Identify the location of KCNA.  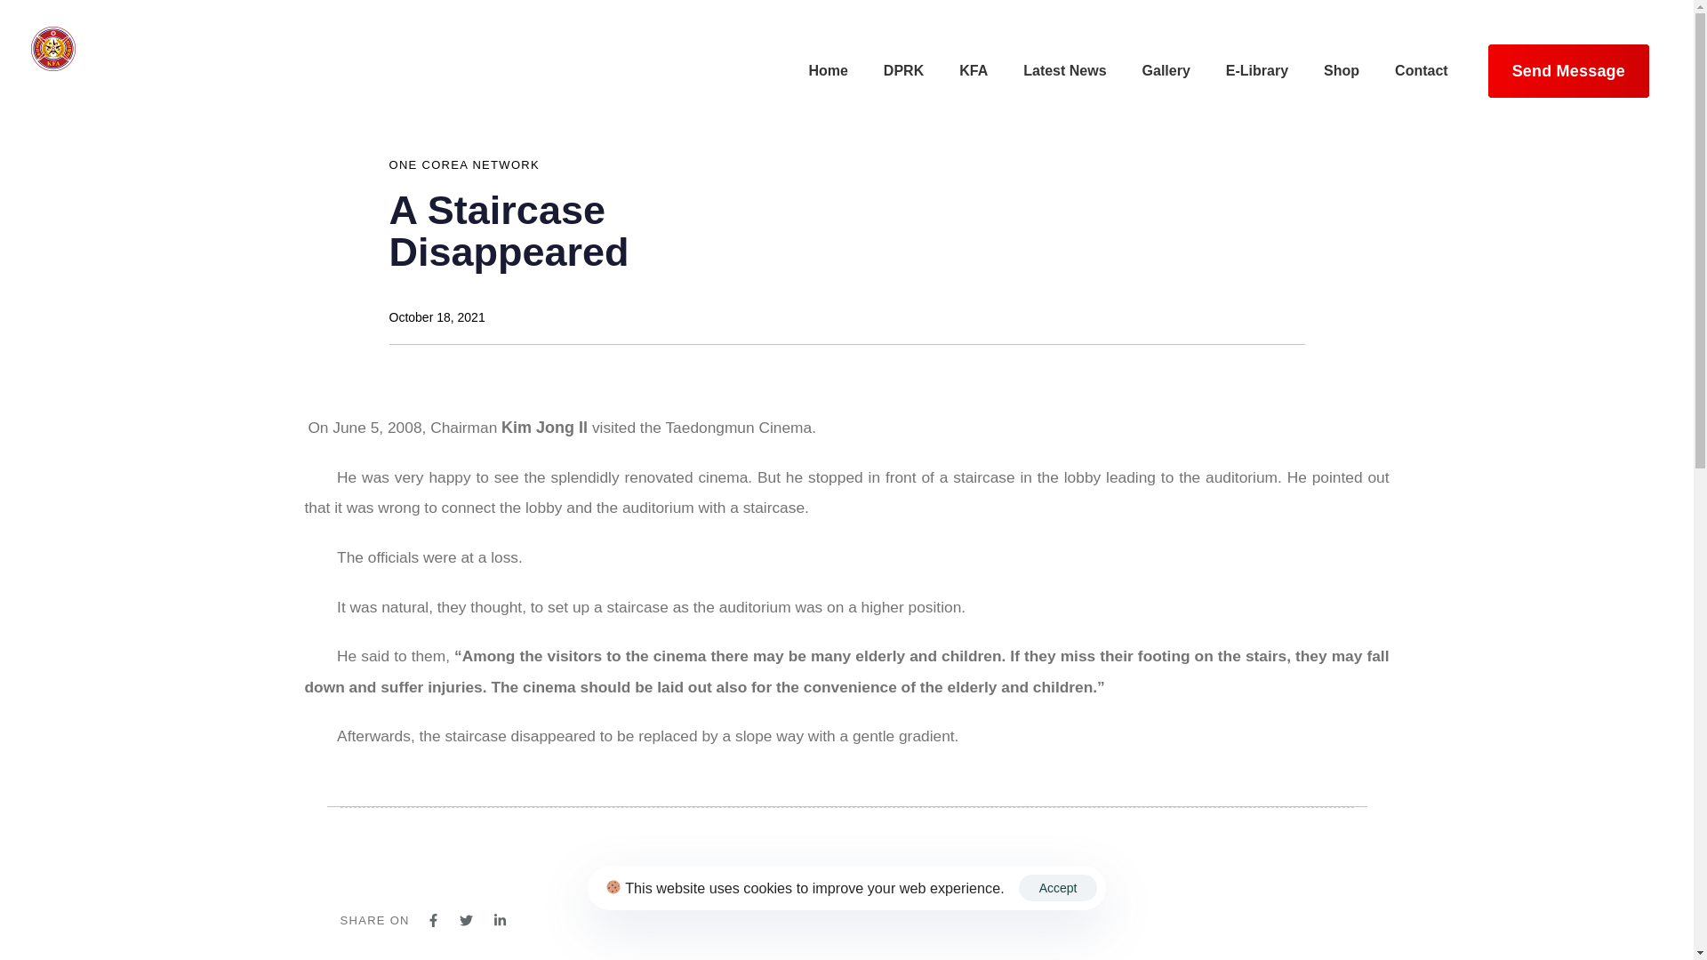
(753, 603).